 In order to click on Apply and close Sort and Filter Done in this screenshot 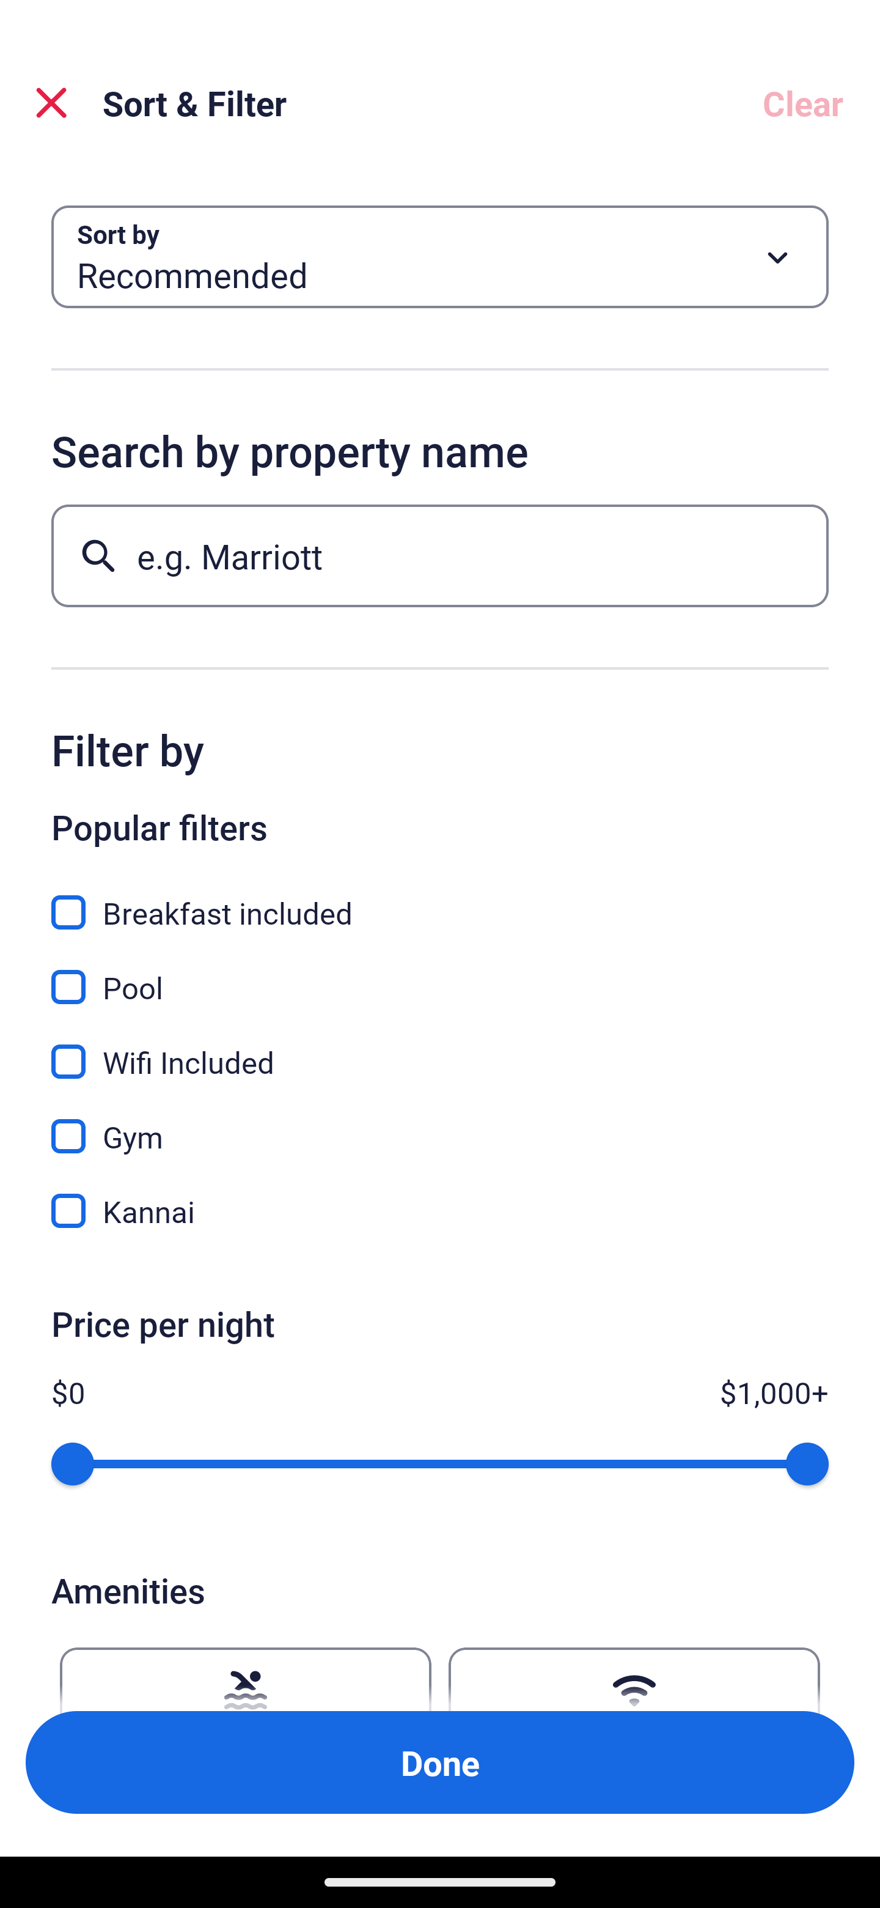, I will do `click(440, 1762)`.